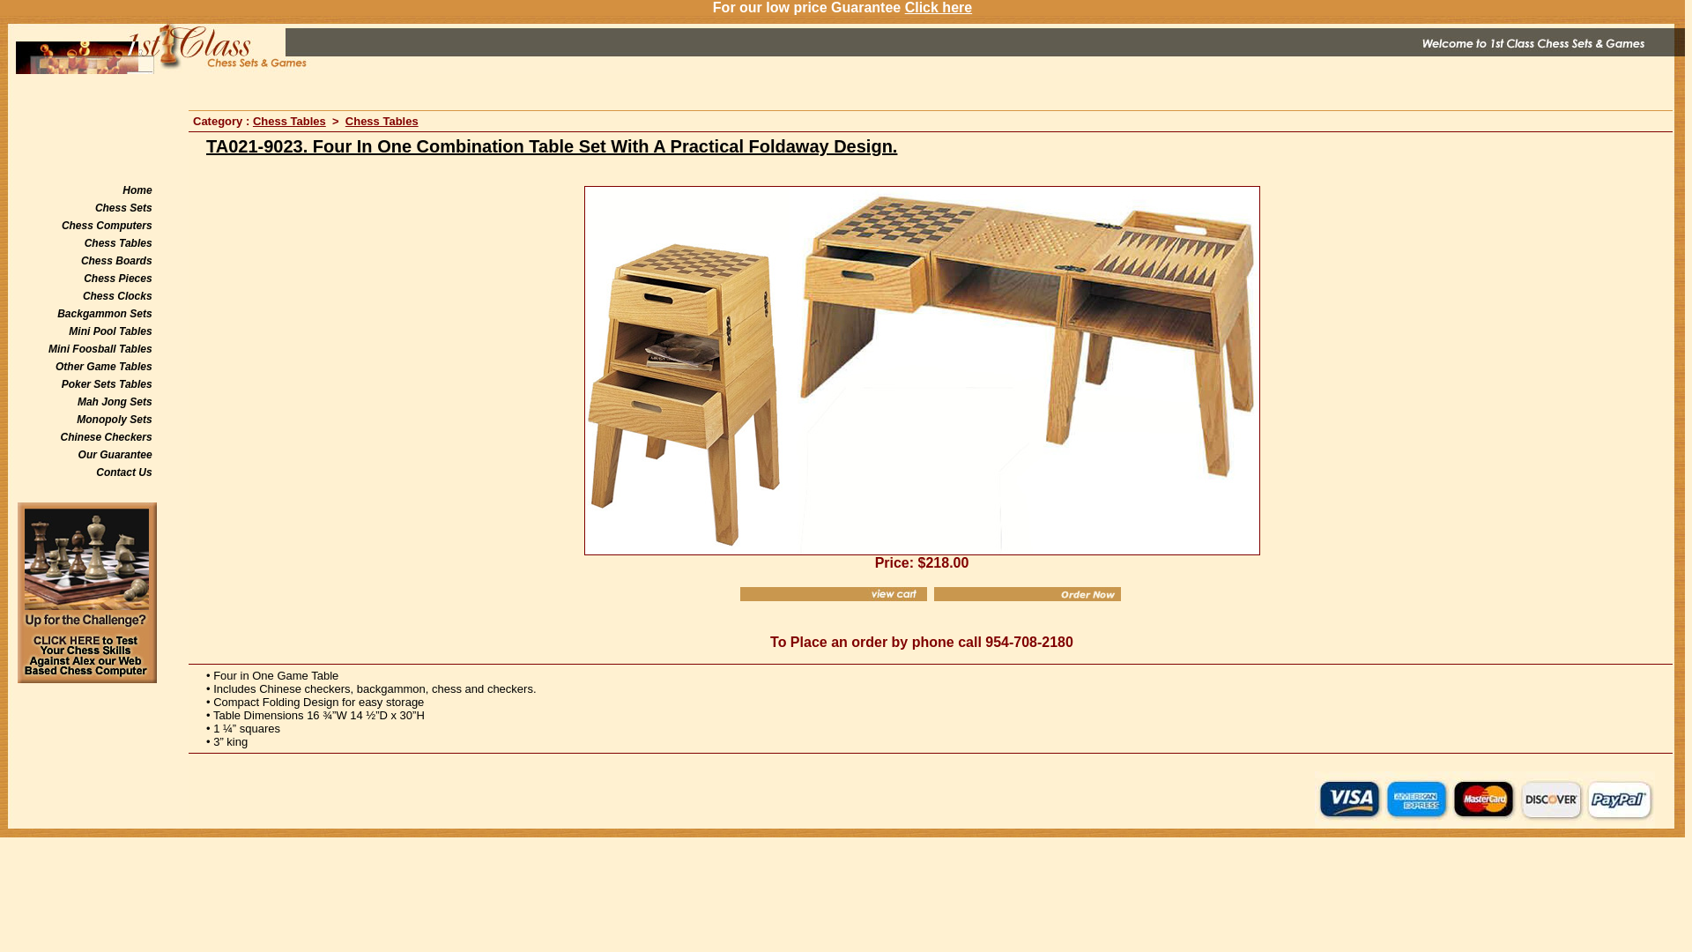 The width and height of the screenshot is (1692, 952). What do you see at coordinates (116, 261) in the screenshot?
I see `Chess Boards` at bounding box center [116, 261].